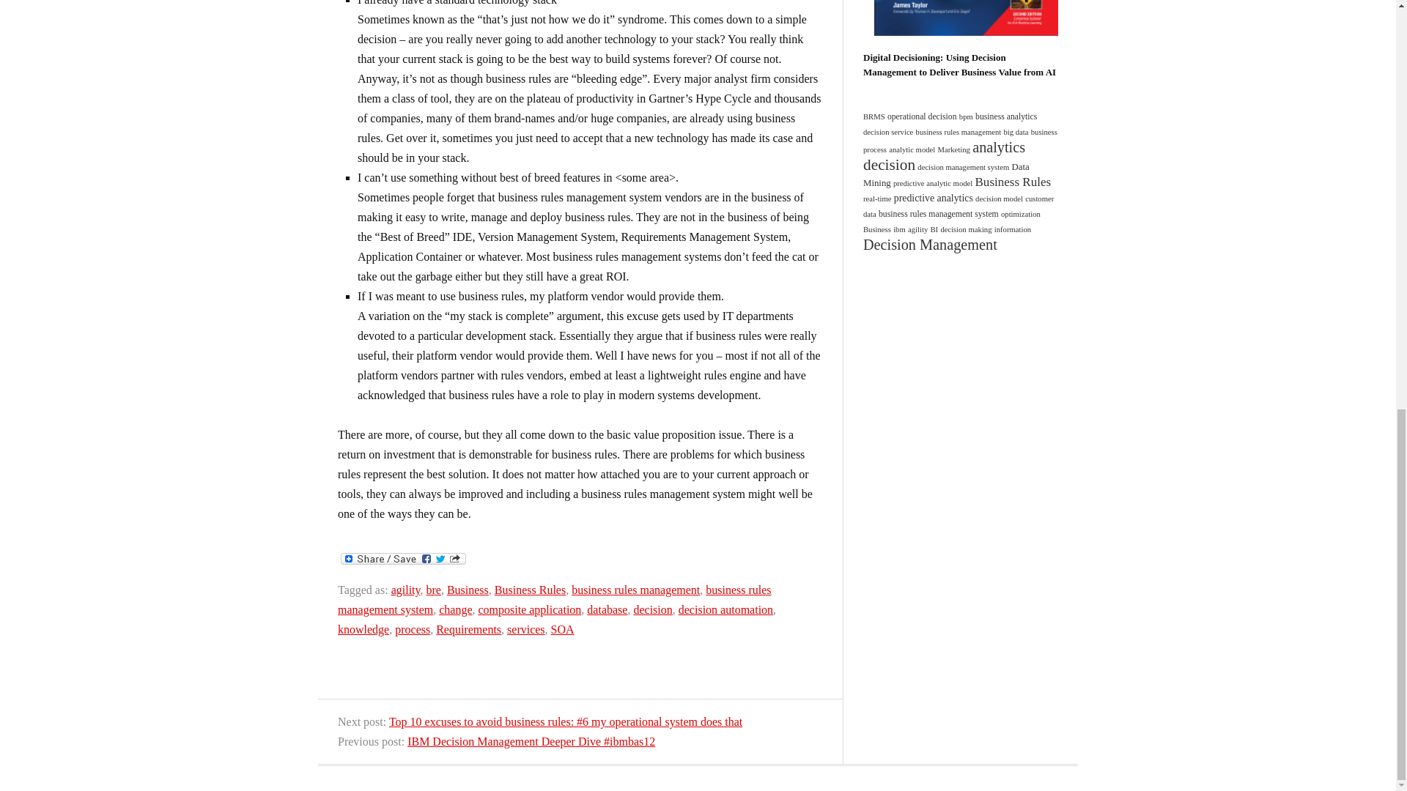  Describe the element at coordinates (652, 609) in the screenshot. I see `decision` at that location.